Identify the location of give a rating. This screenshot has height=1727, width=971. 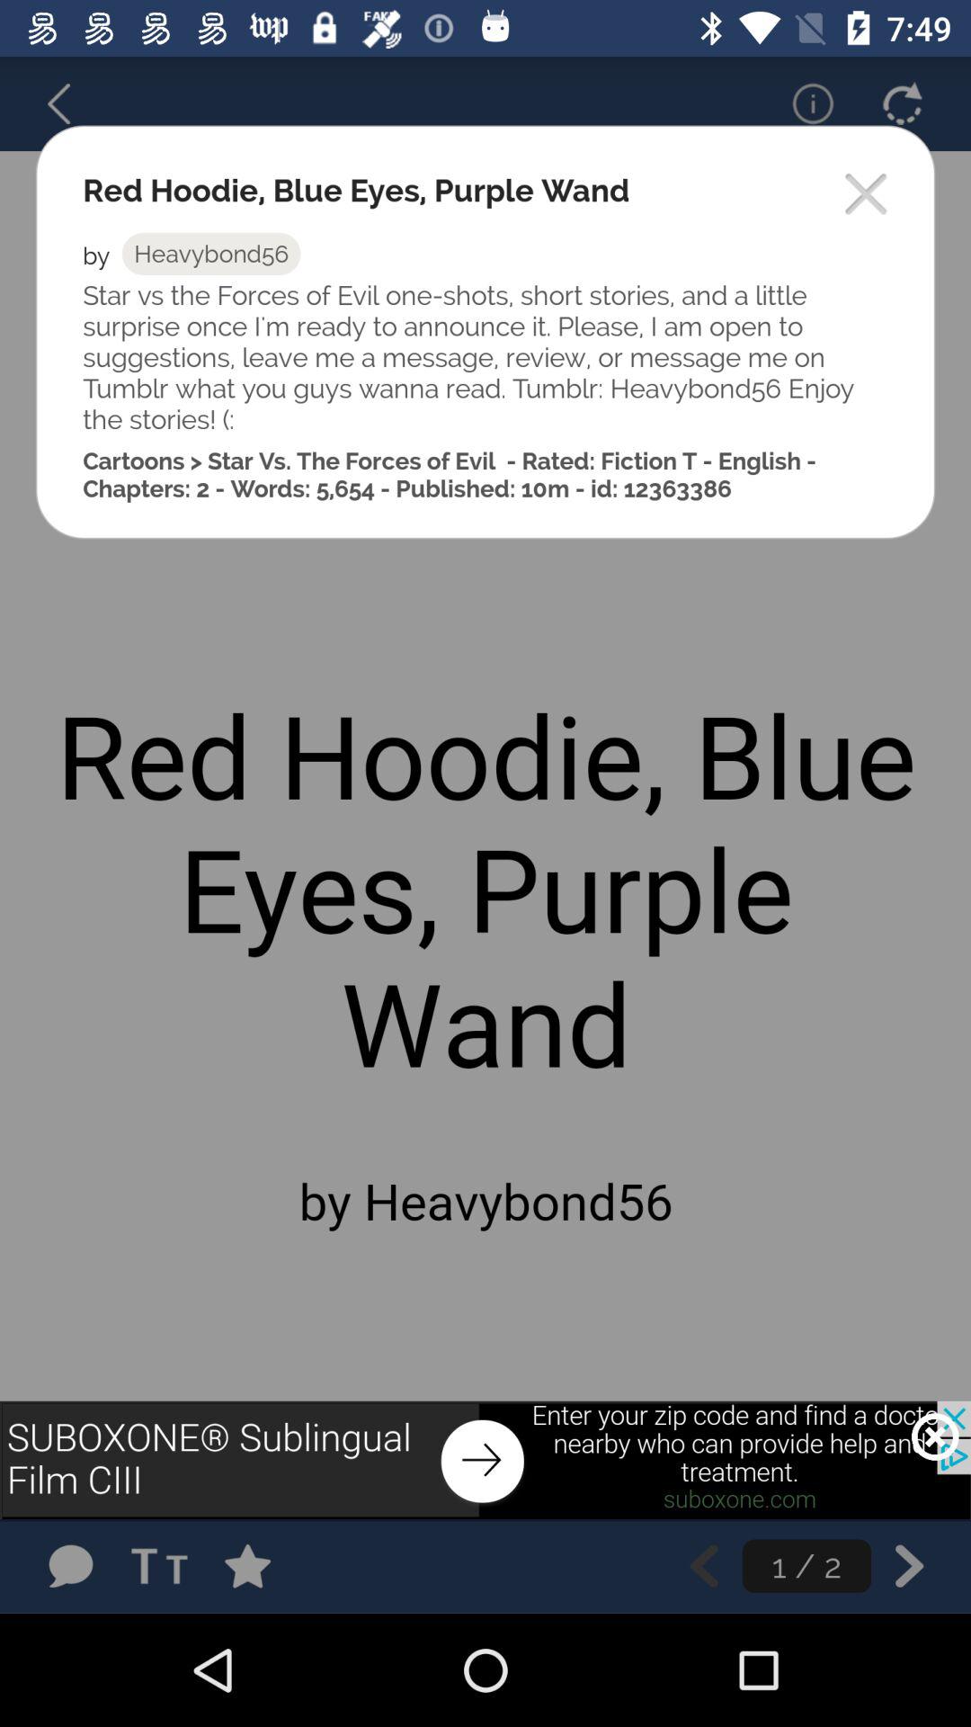
(265, 1565).